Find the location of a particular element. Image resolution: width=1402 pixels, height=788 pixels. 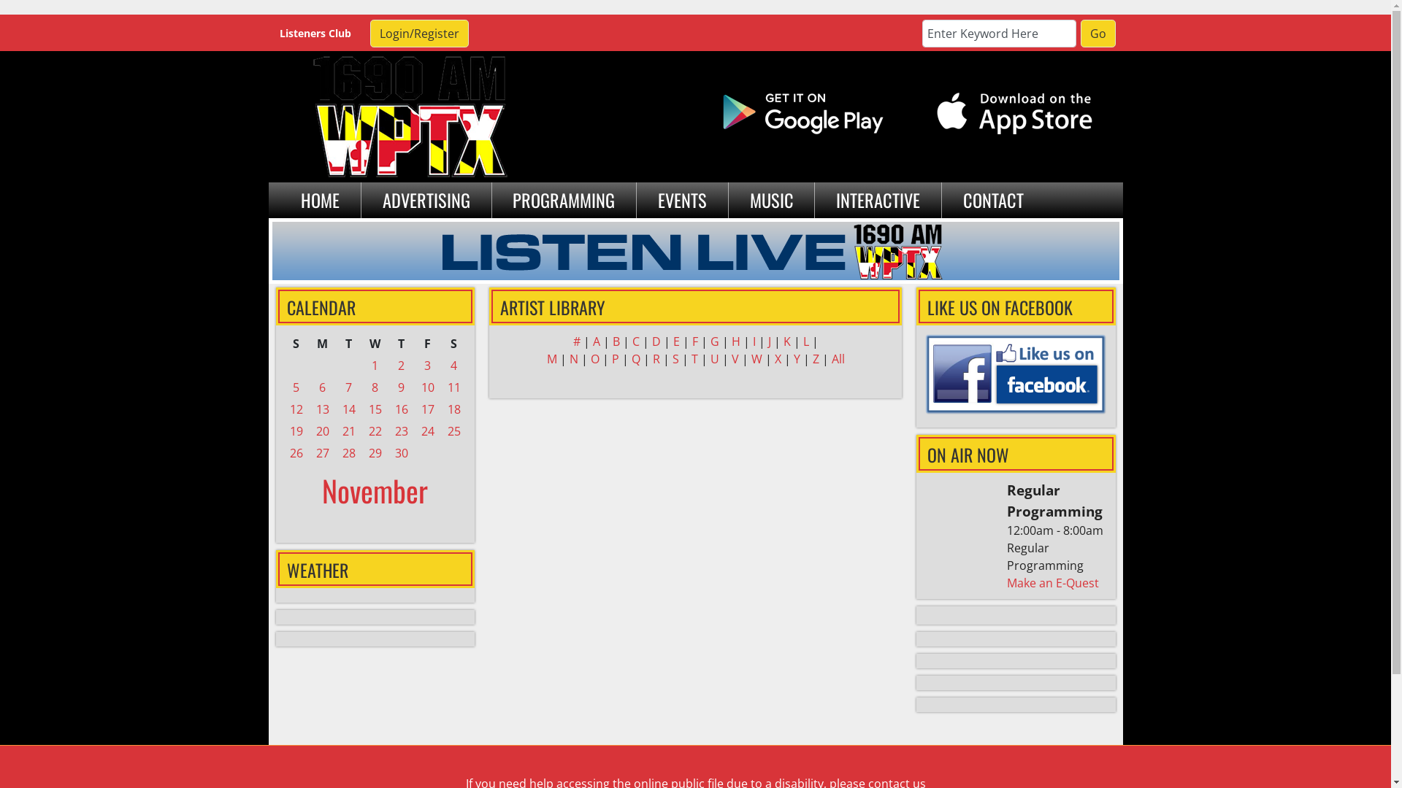

9 is located at coordinates (402, 387).